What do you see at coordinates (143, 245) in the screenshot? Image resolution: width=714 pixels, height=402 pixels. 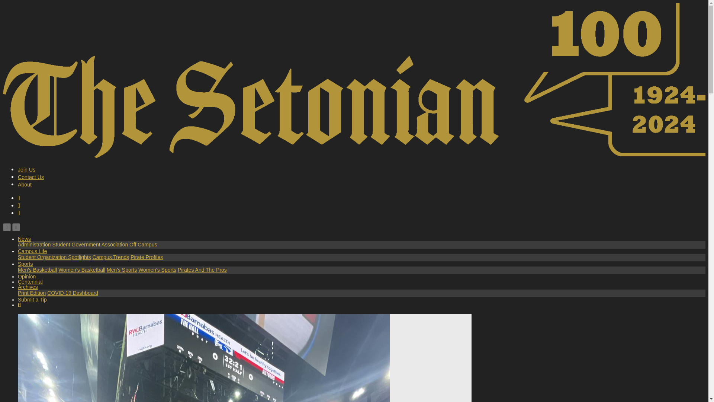 I see `Off Campus` at bounding box center [143, 245].